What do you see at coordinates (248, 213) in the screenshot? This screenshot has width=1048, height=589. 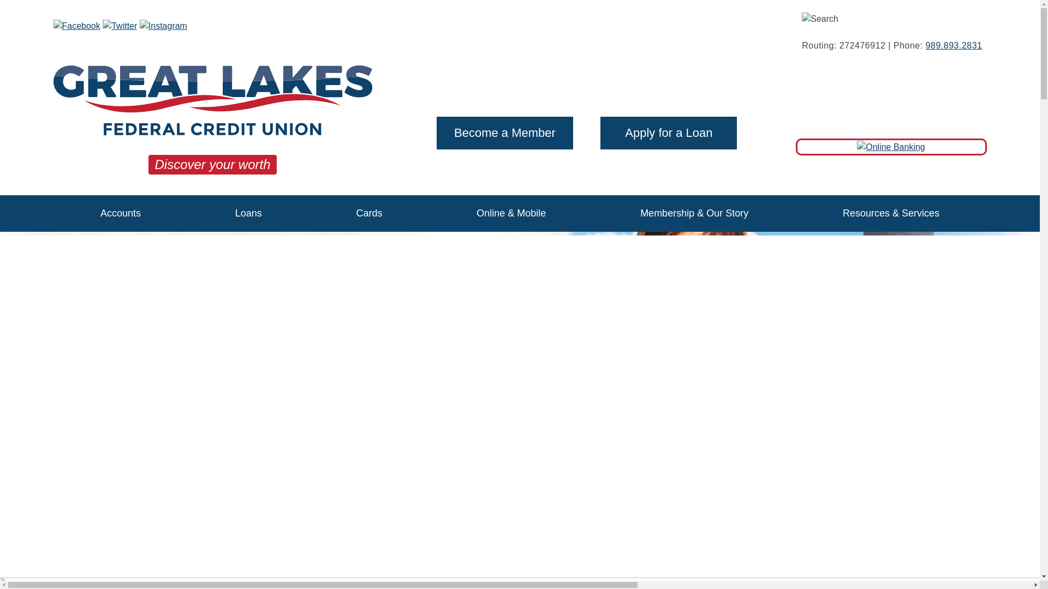 I see `Loans` at bounding box center [248, 213].